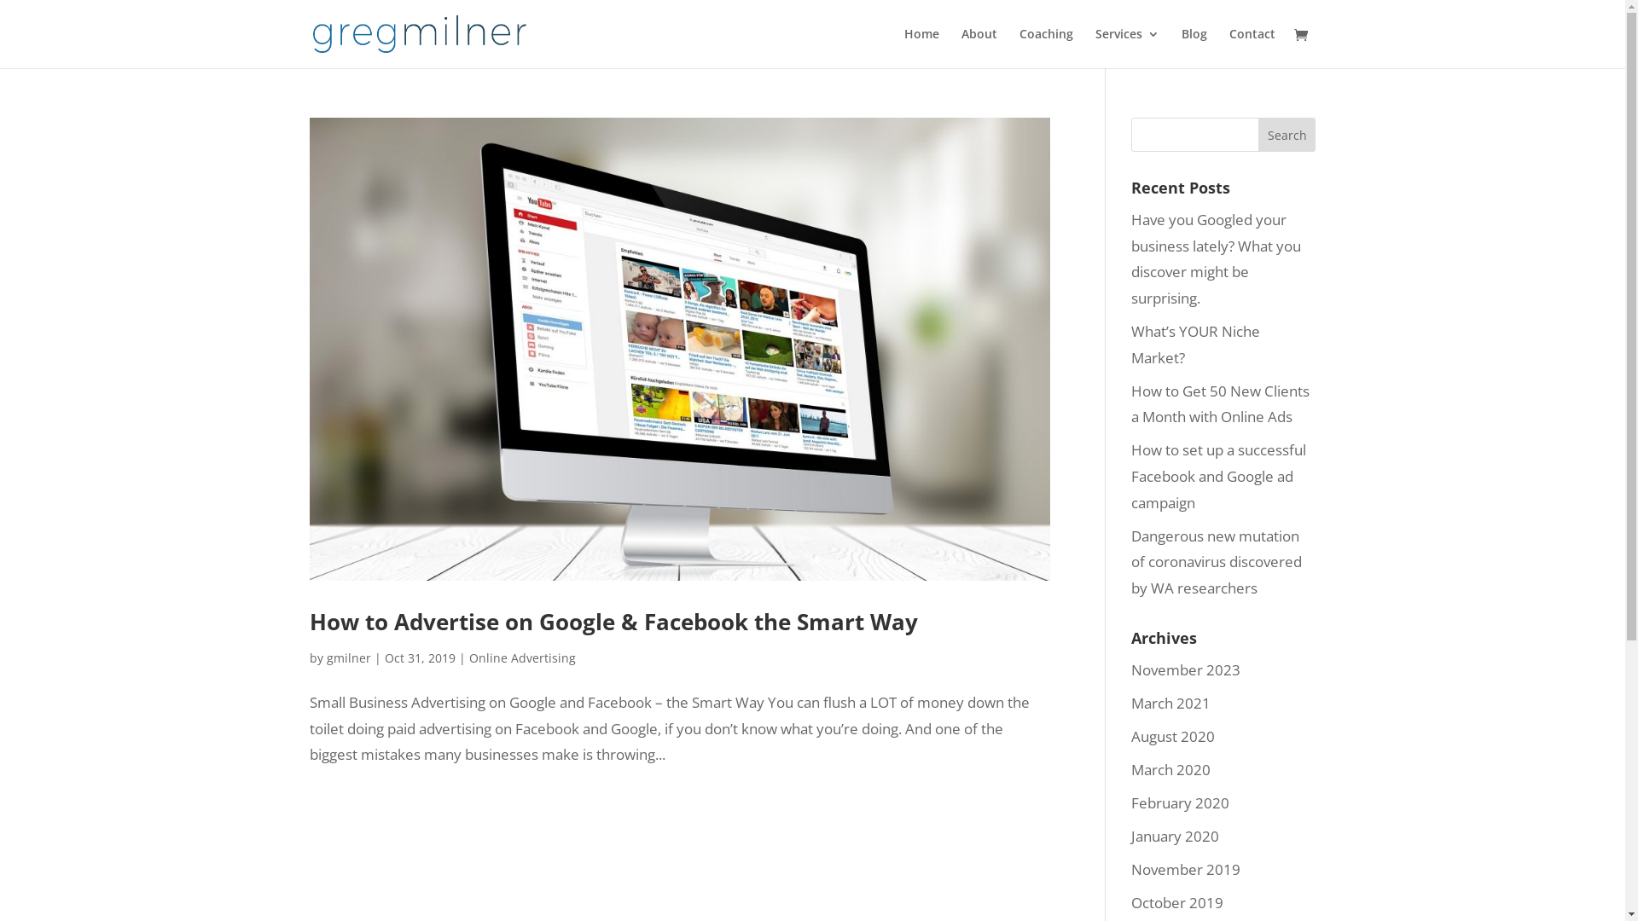 This screenshot has width=1638, height=921. Describe the element at coordinates (1173, 737) in the screenshot. I see `August 2020` at that location.